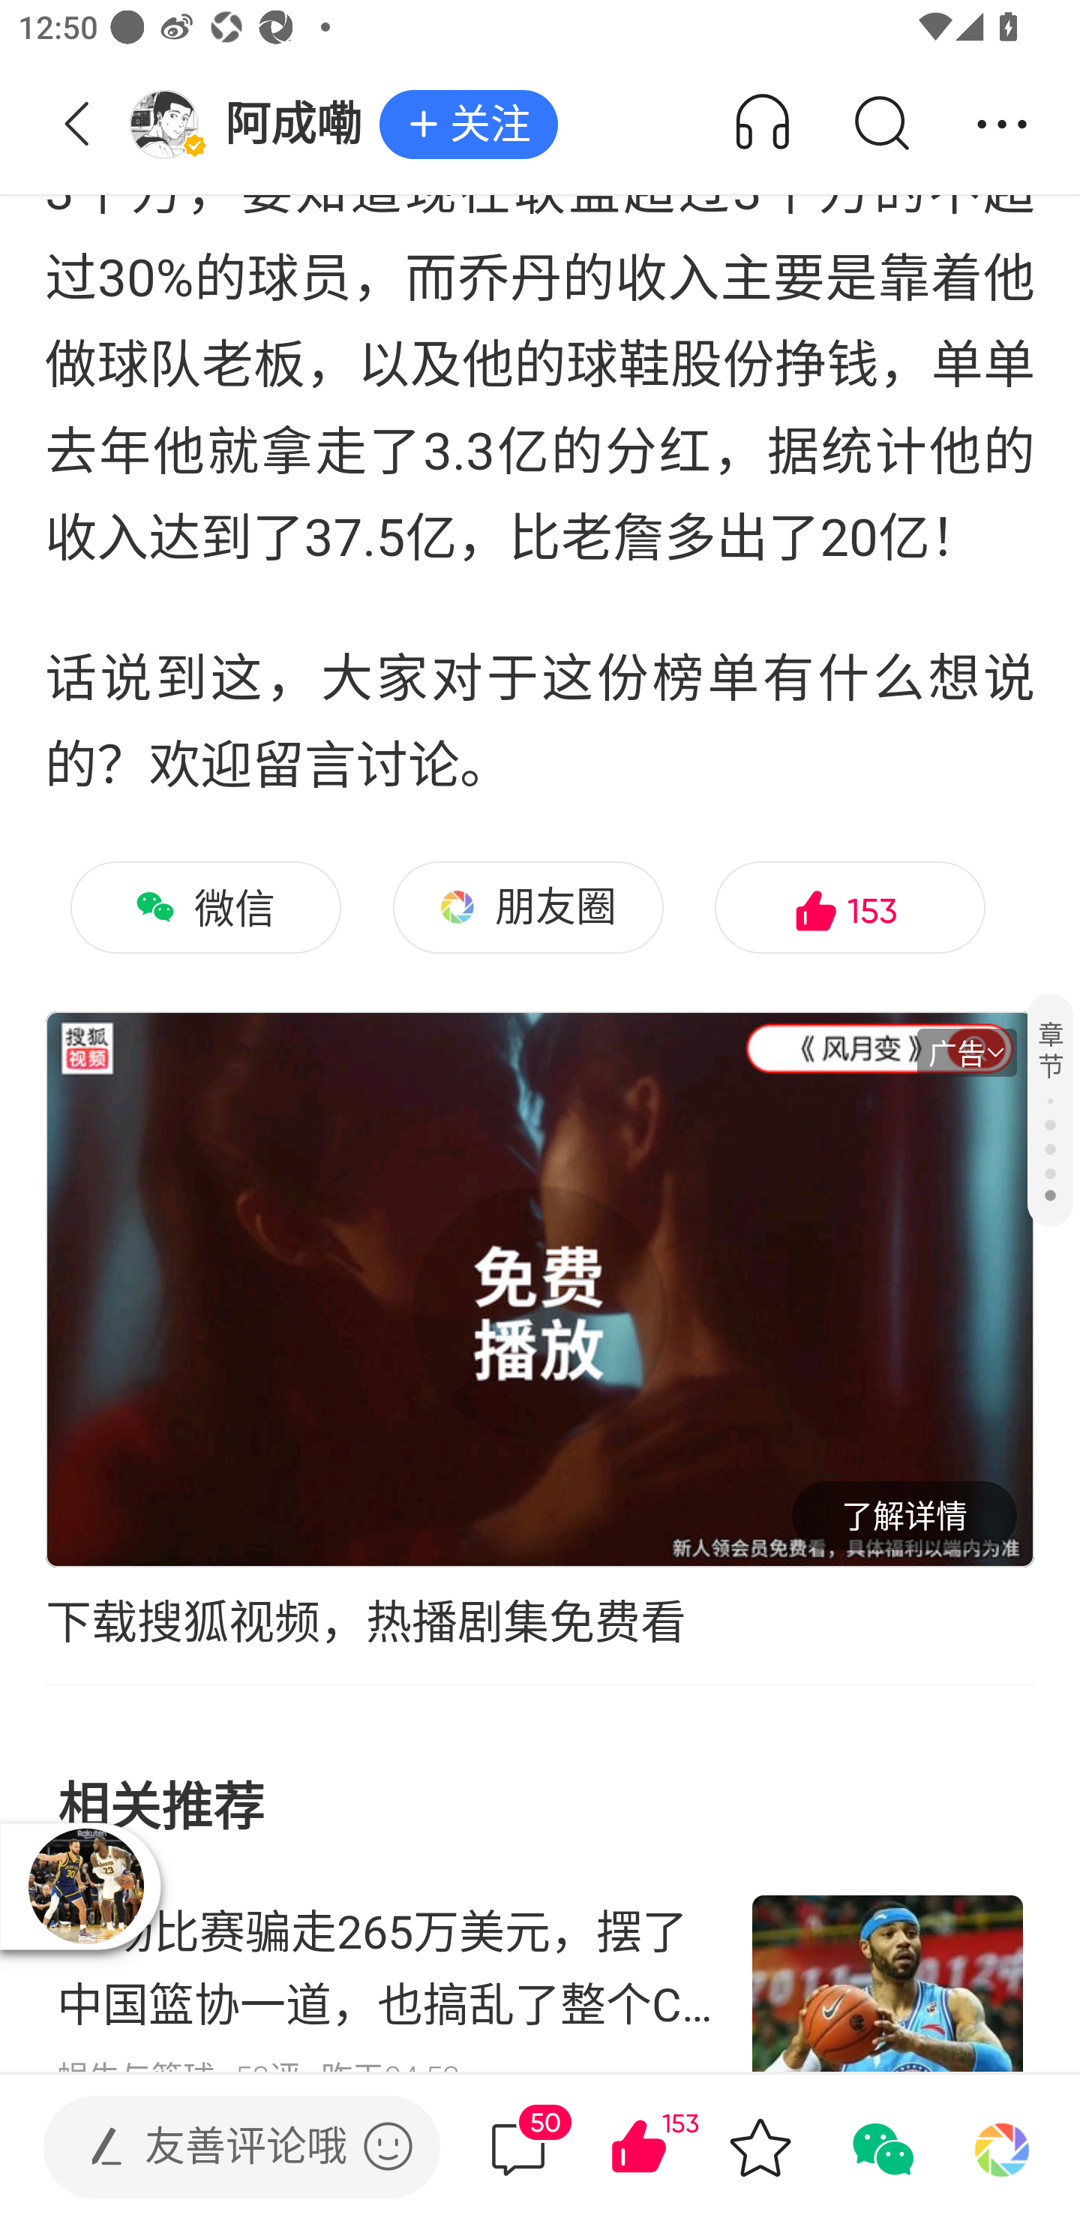 This screenshot has width=1080, height=2221. Describe the element at coordinates (253, 125) in the screenshot. I see `阿成嘞` at that location.